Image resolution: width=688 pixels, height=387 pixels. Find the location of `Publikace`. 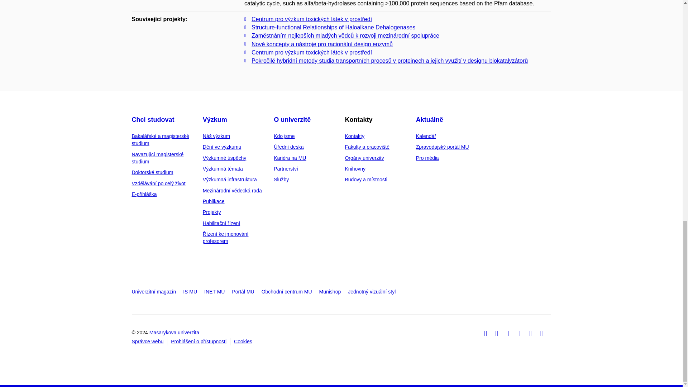

Publikace is located at coordinates (214, 201).